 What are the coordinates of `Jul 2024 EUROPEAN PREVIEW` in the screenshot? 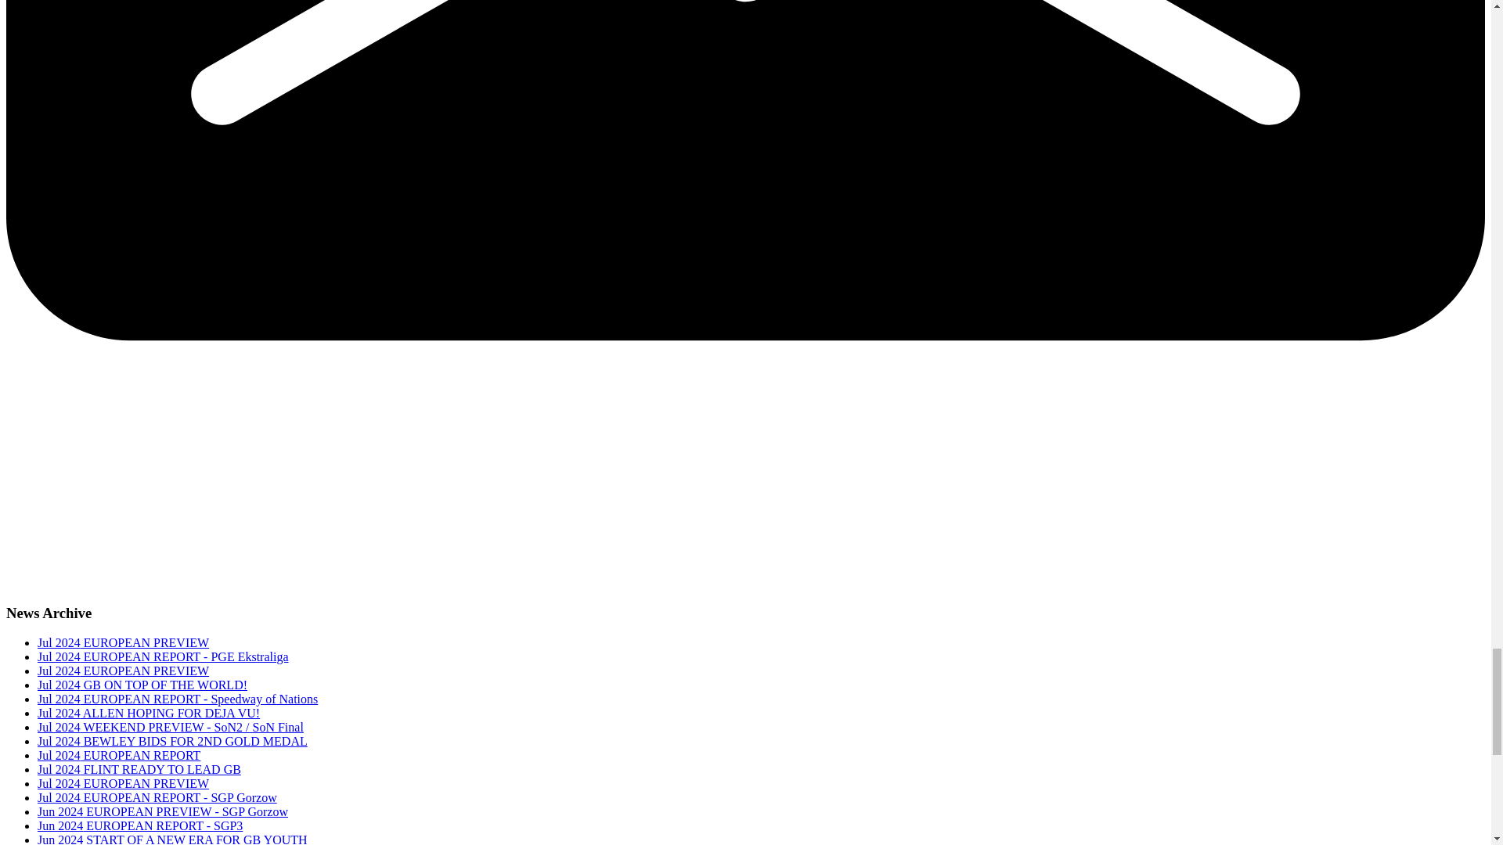 It's located at (123, 782).